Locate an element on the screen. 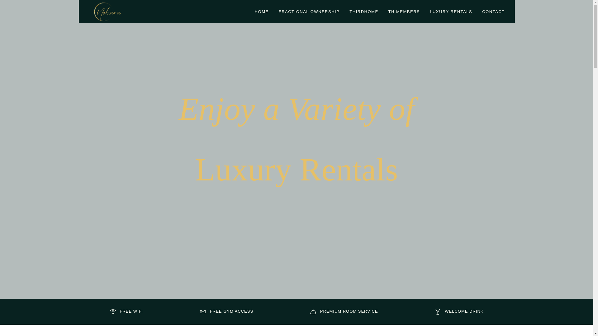  THIRDHOME is located at coordinates (363, 12).